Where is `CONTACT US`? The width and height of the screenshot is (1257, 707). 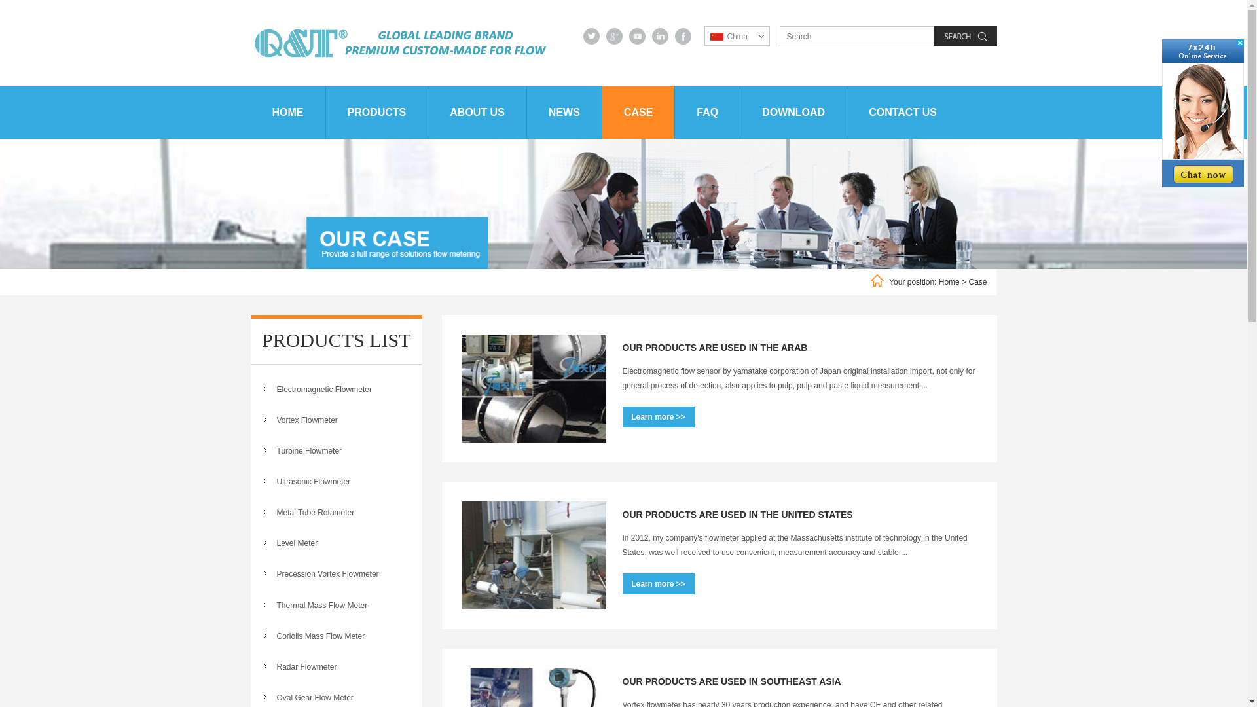
CONTACT US is located at coordinates (903, 113).